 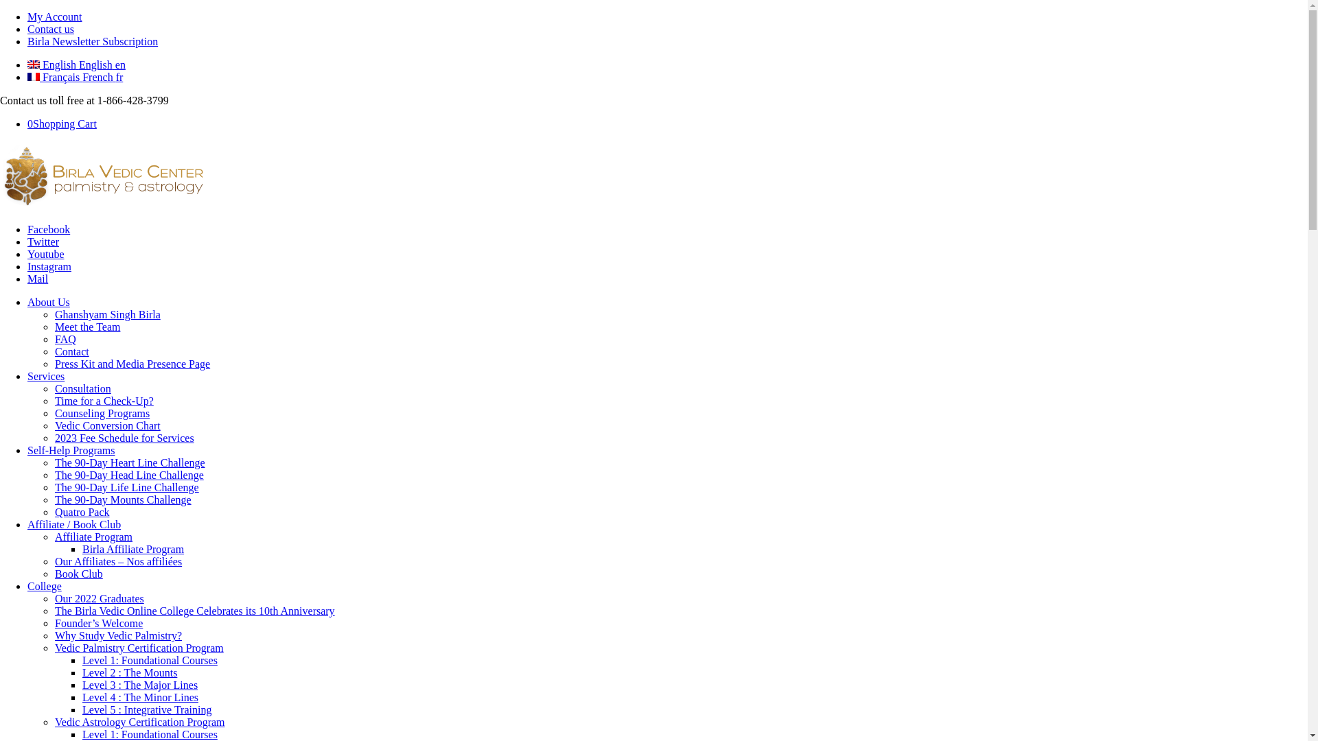 What do you see at coordinates (140, 697) in the screenshot?
I see `Level 4 : The Minor Lines` at bounding box center [140, 697].